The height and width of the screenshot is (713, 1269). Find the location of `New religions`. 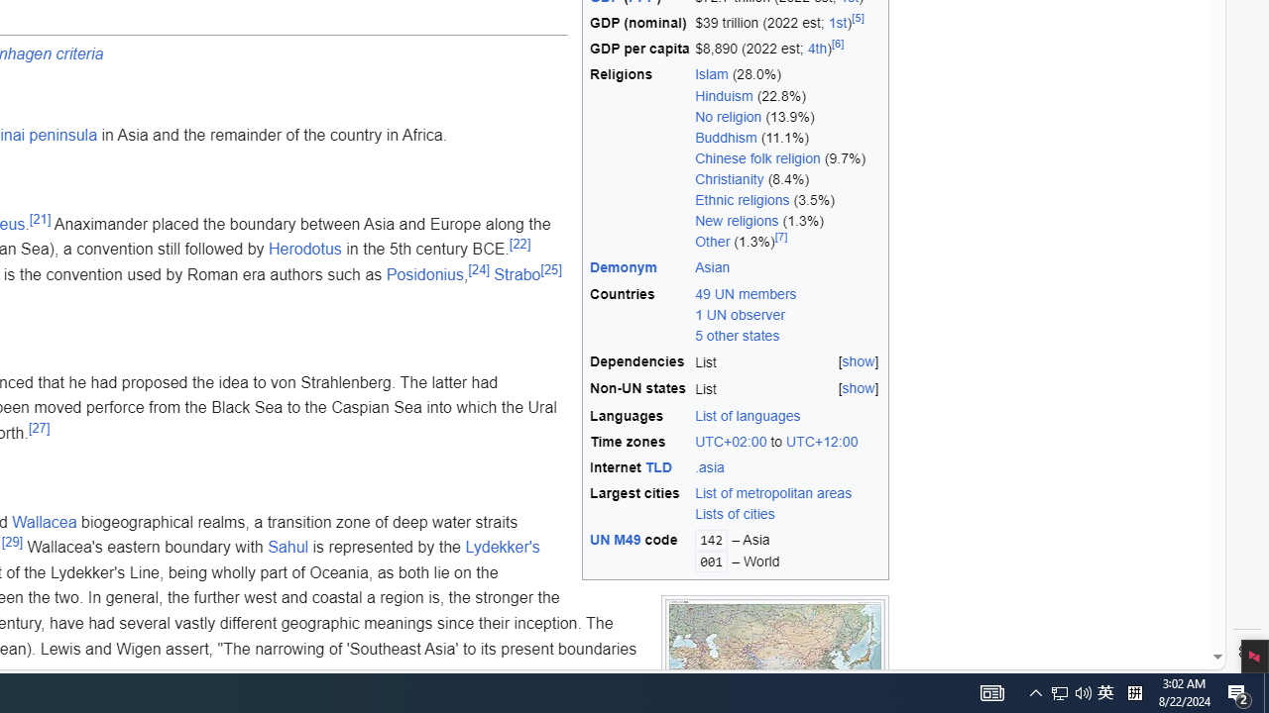

New religions is located at coordinates (737, 221).